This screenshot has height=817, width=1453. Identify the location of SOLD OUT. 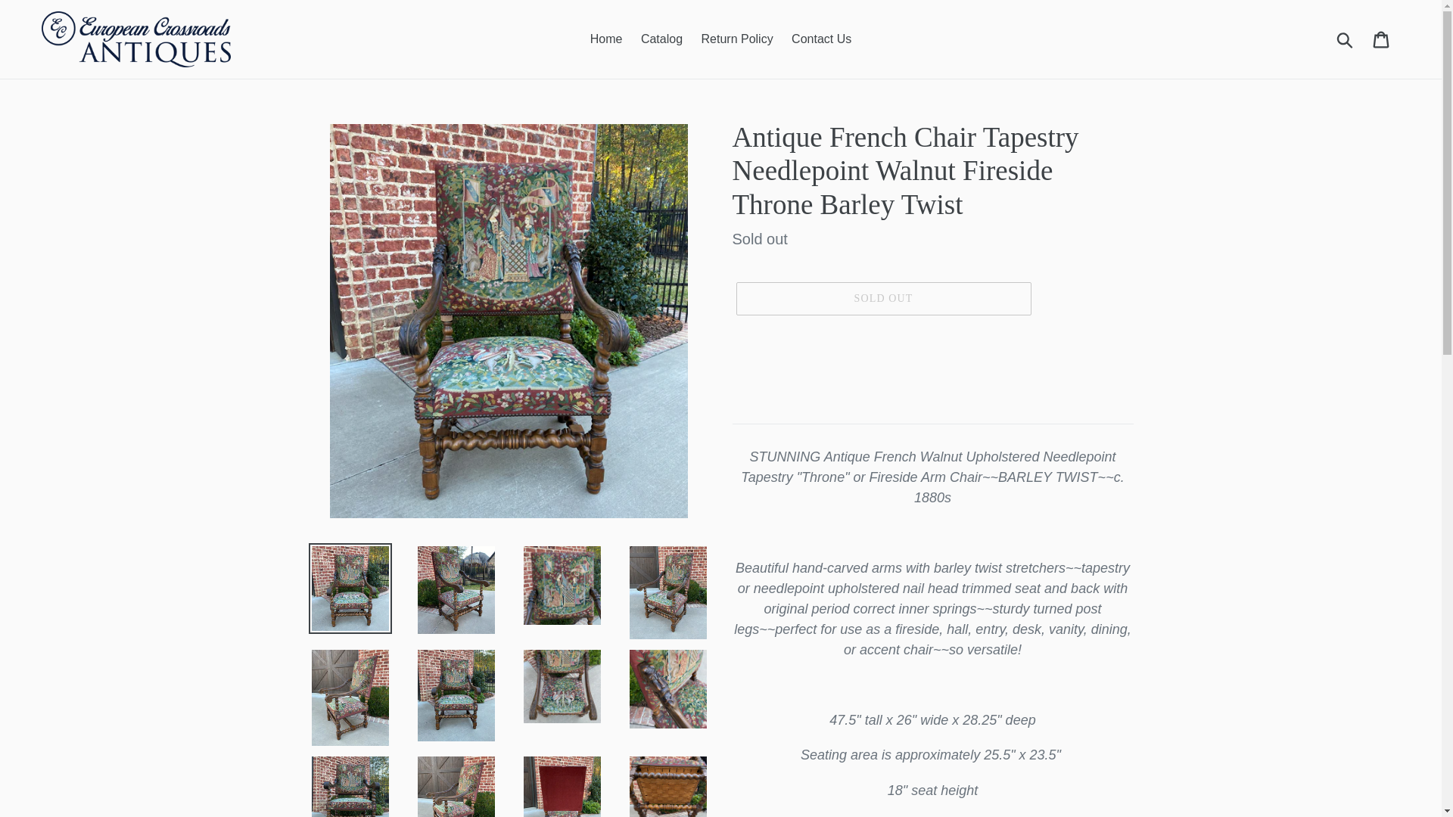
(882, 298).